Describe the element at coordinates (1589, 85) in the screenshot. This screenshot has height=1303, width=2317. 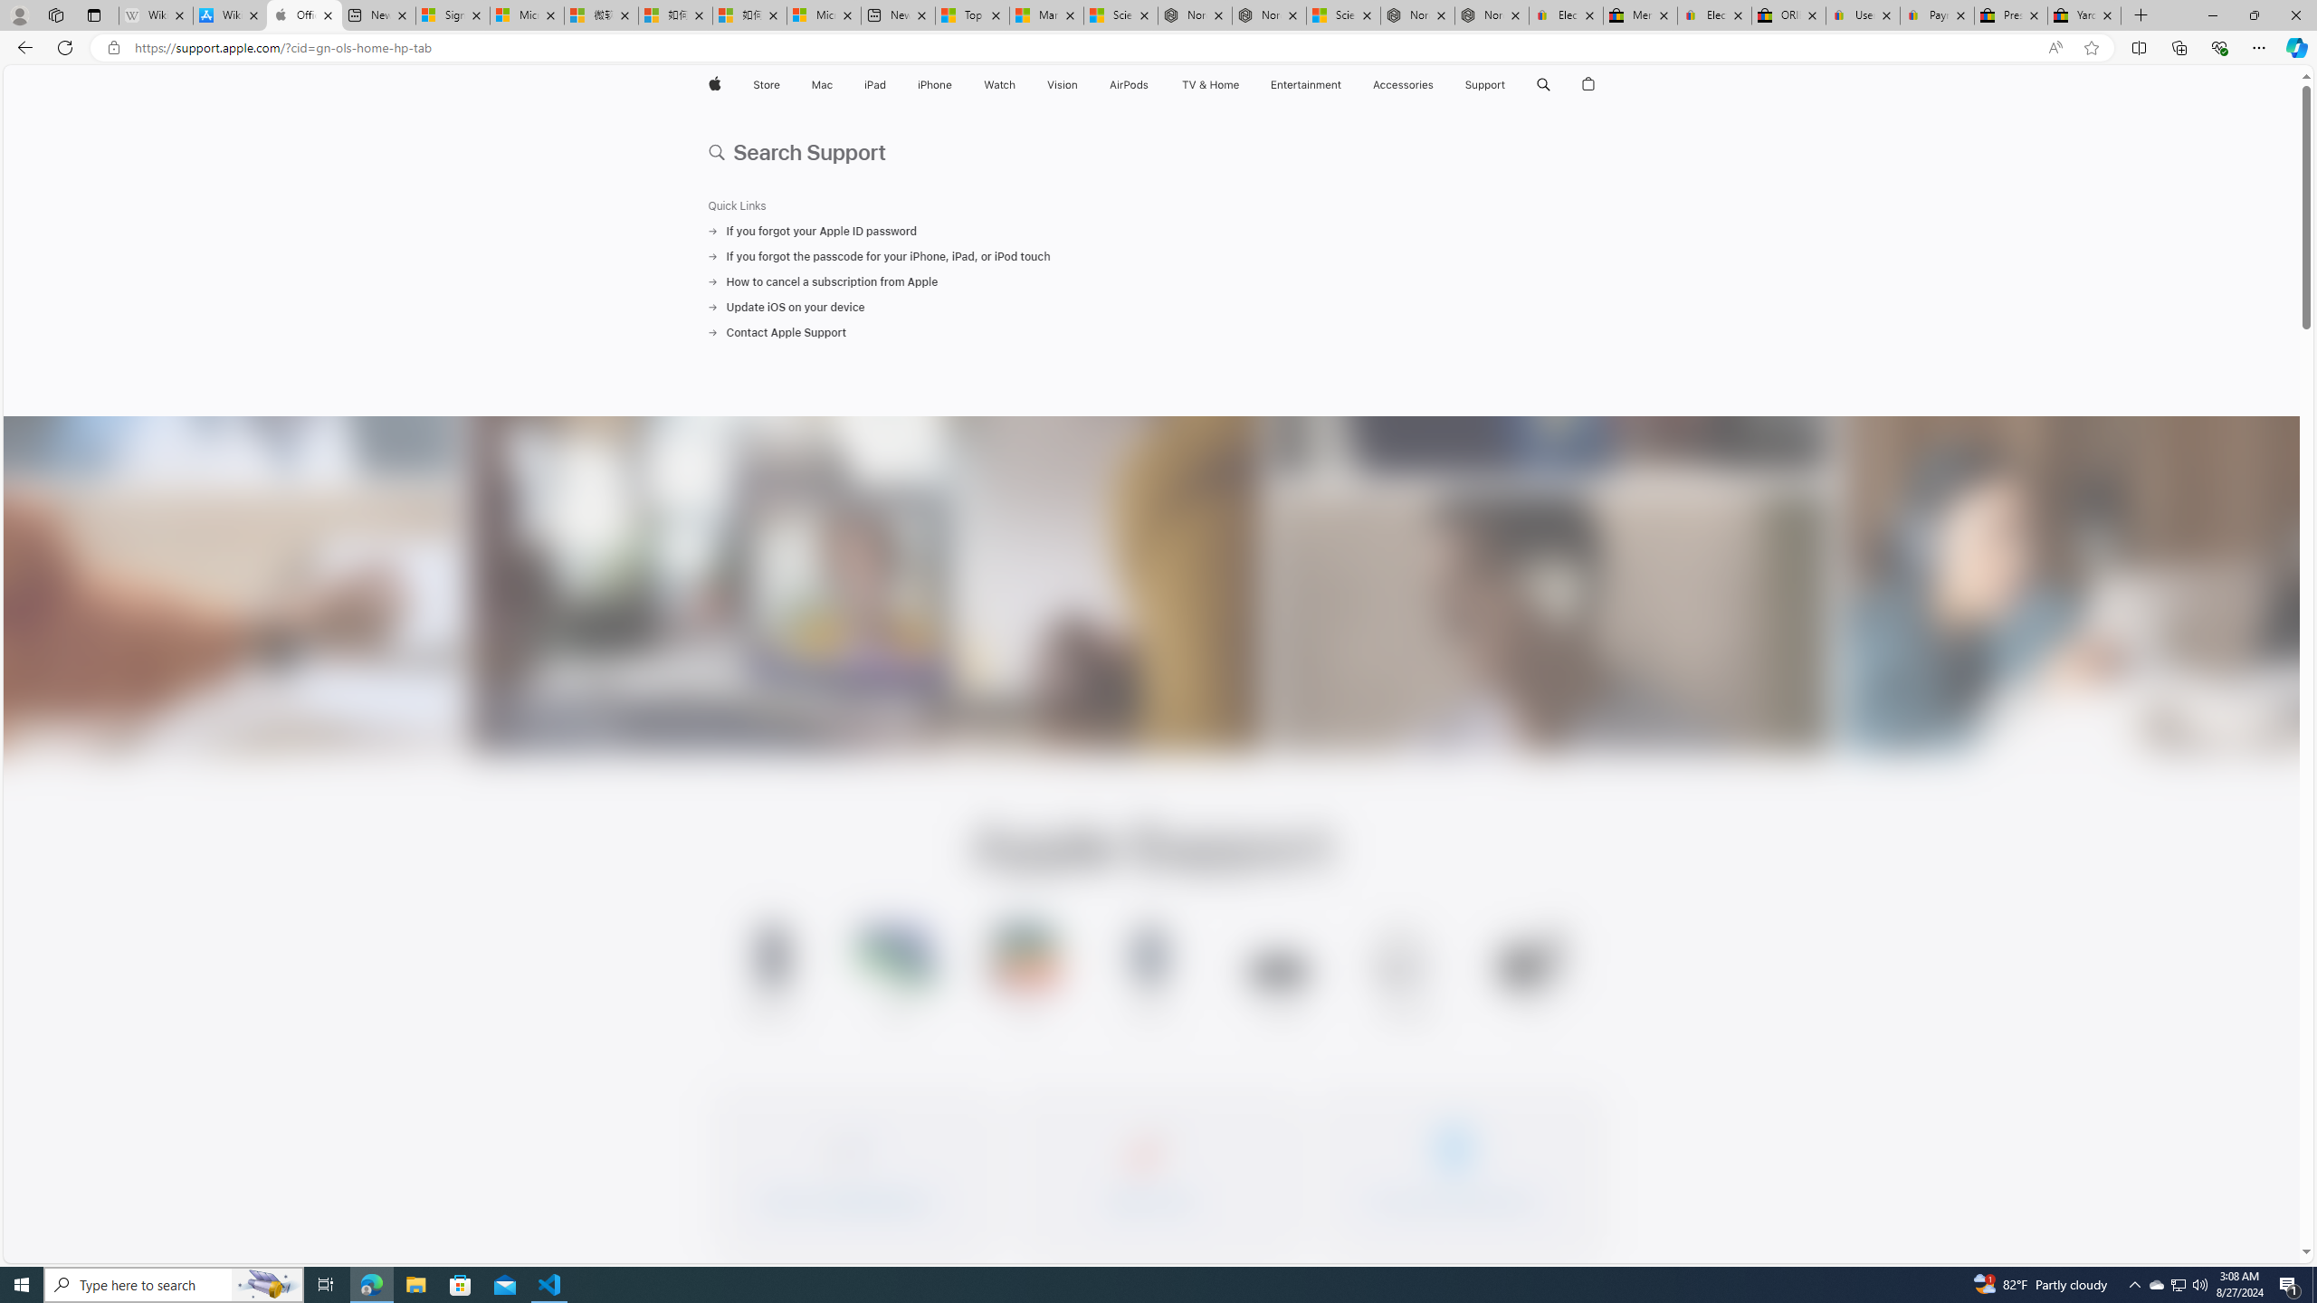
I see `Shopping Bag` at that location.